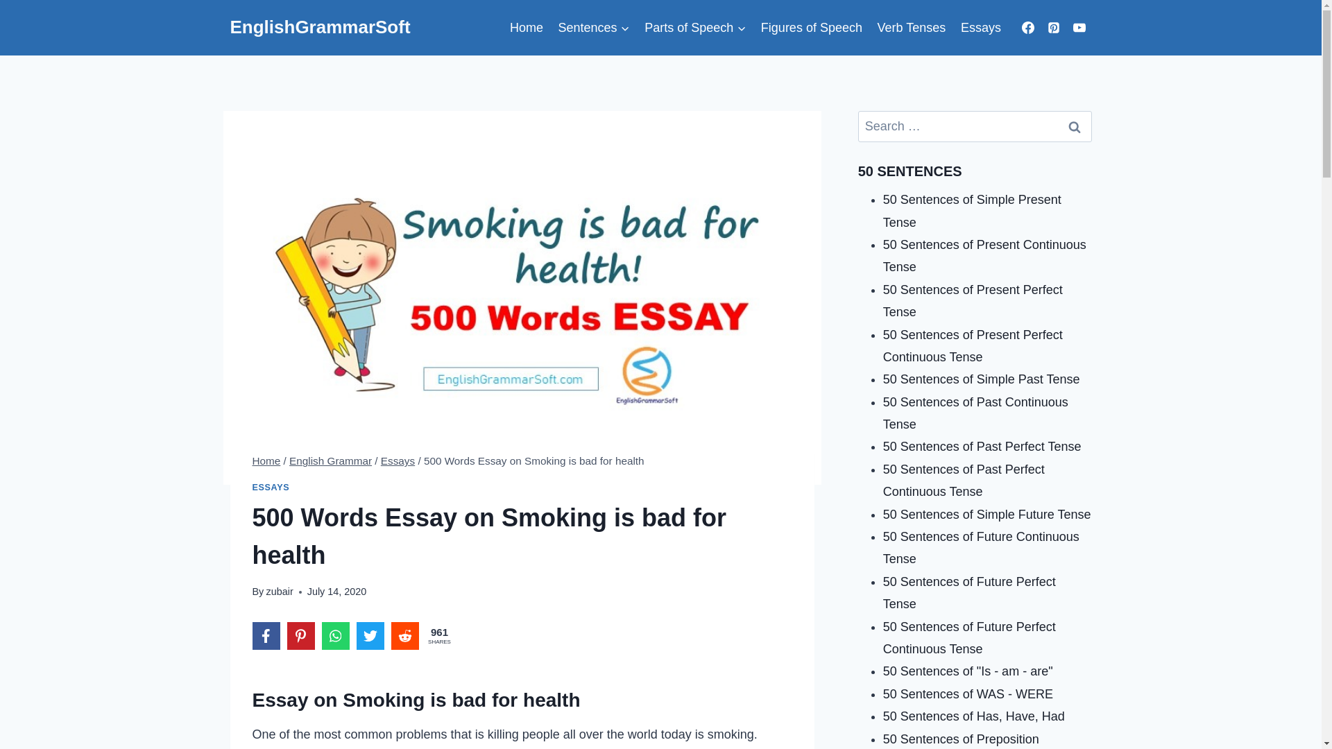  Describe the element at coordinates (330, 460) in the screenshot. I see `English Grammar` at that location.